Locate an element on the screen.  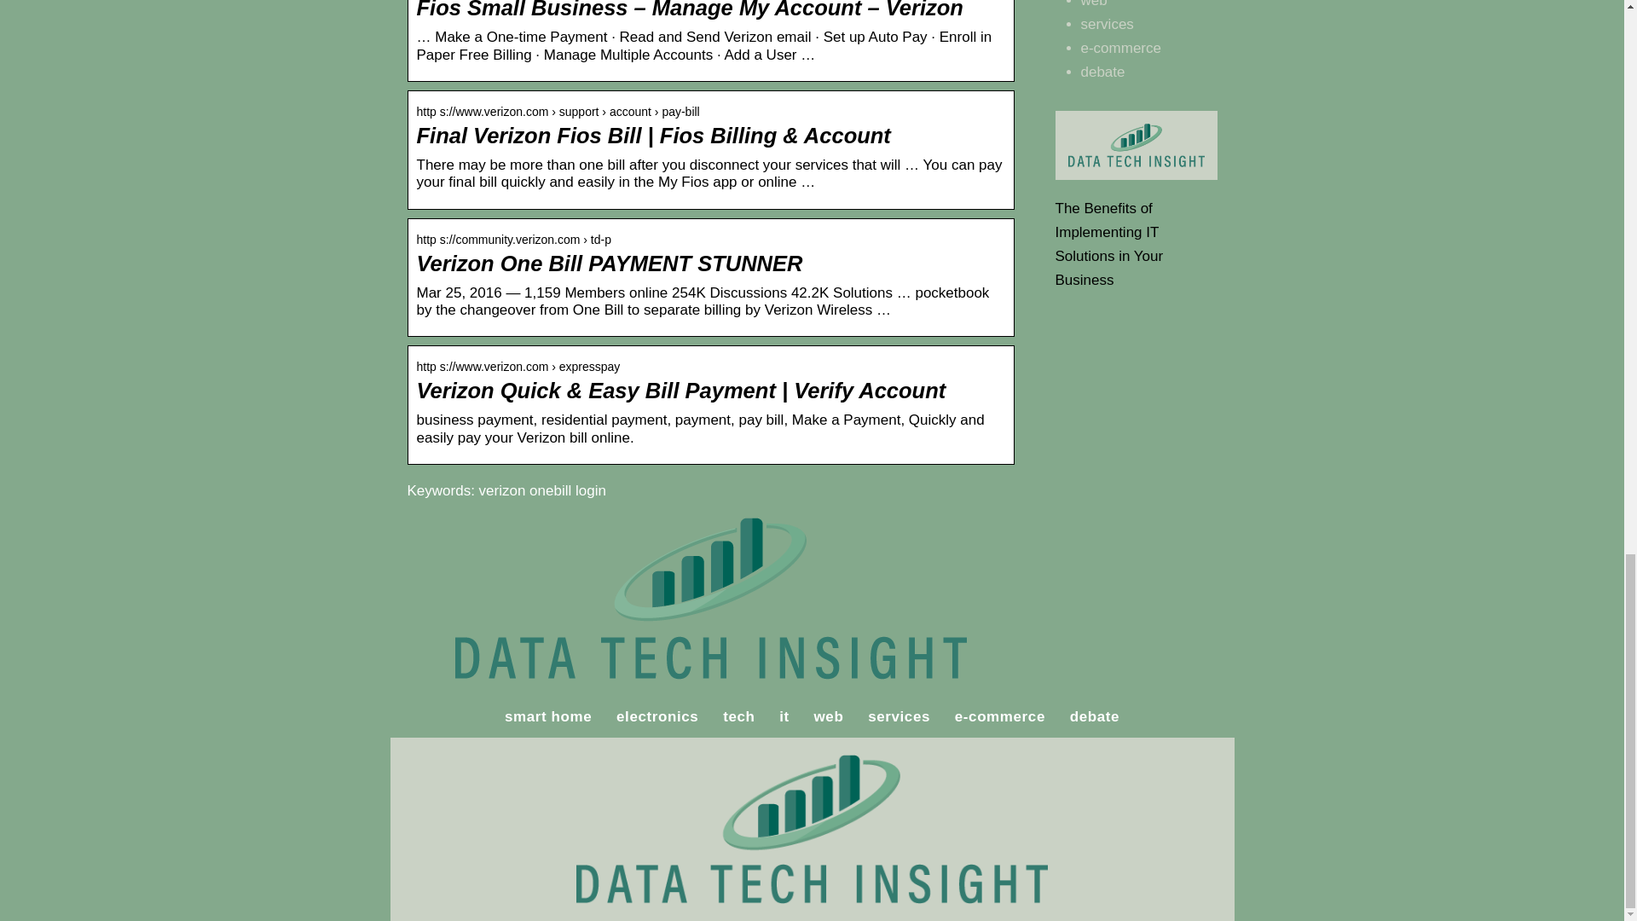
The Benefits of Implementing IT Solutions in Your Business is located at coordinates (1110, 244).